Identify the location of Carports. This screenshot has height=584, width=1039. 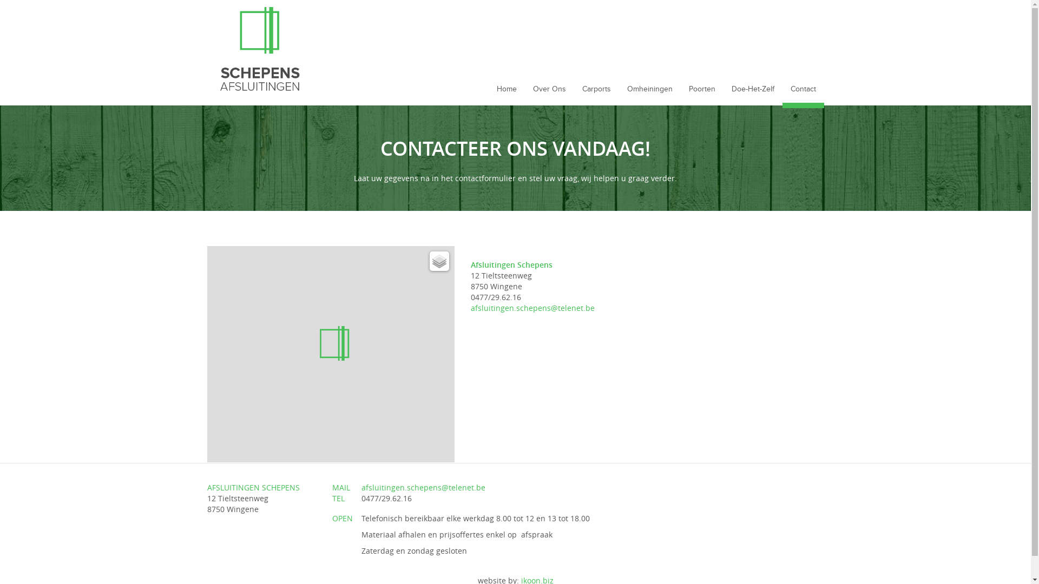
(596, 54).